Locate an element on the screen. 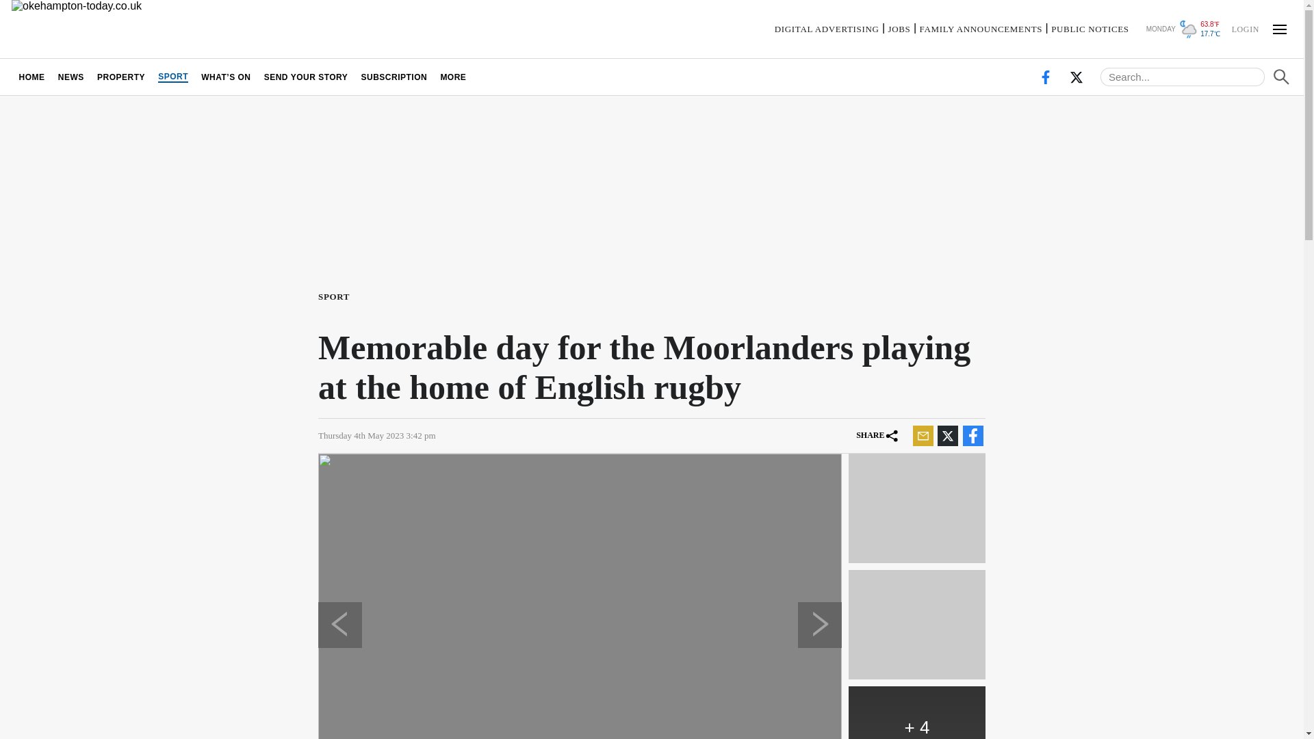 The height and width of the screenshot is (739, 1314). NEWS is located at coordinates (70, 77).